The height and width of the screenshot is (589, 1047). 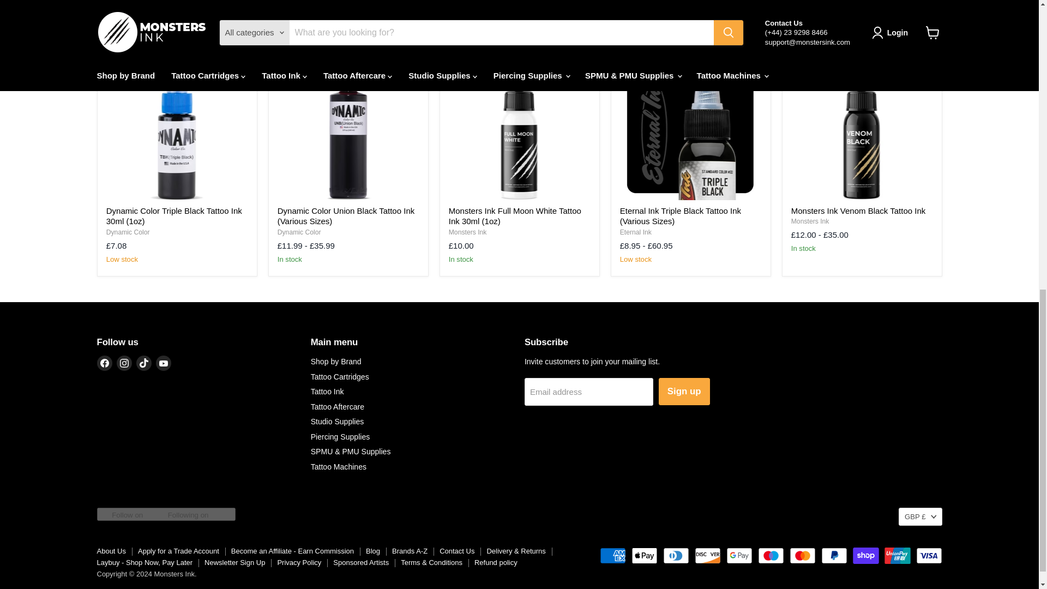 What do you see at coordinates (299, 232) in the screenshot?
I see `Dynamic Color` at bounding box center [299, 232].